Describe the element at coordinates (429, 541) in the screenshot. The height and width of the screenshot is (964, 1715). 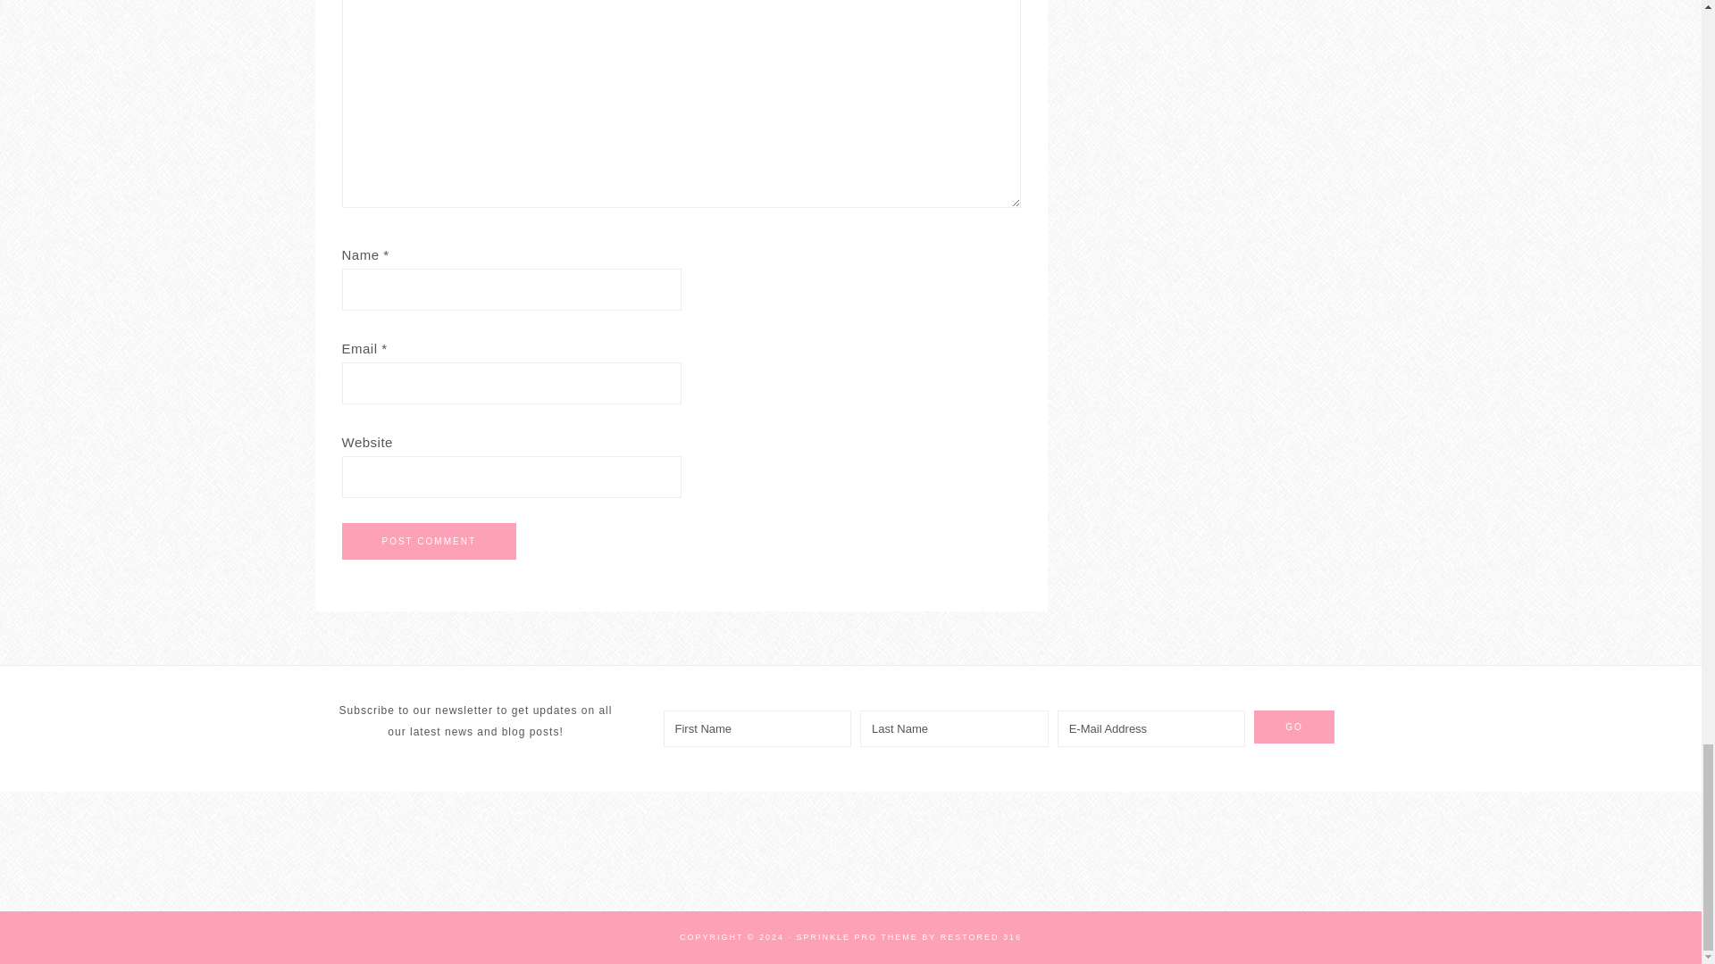
I see `Post Comment` at that location.